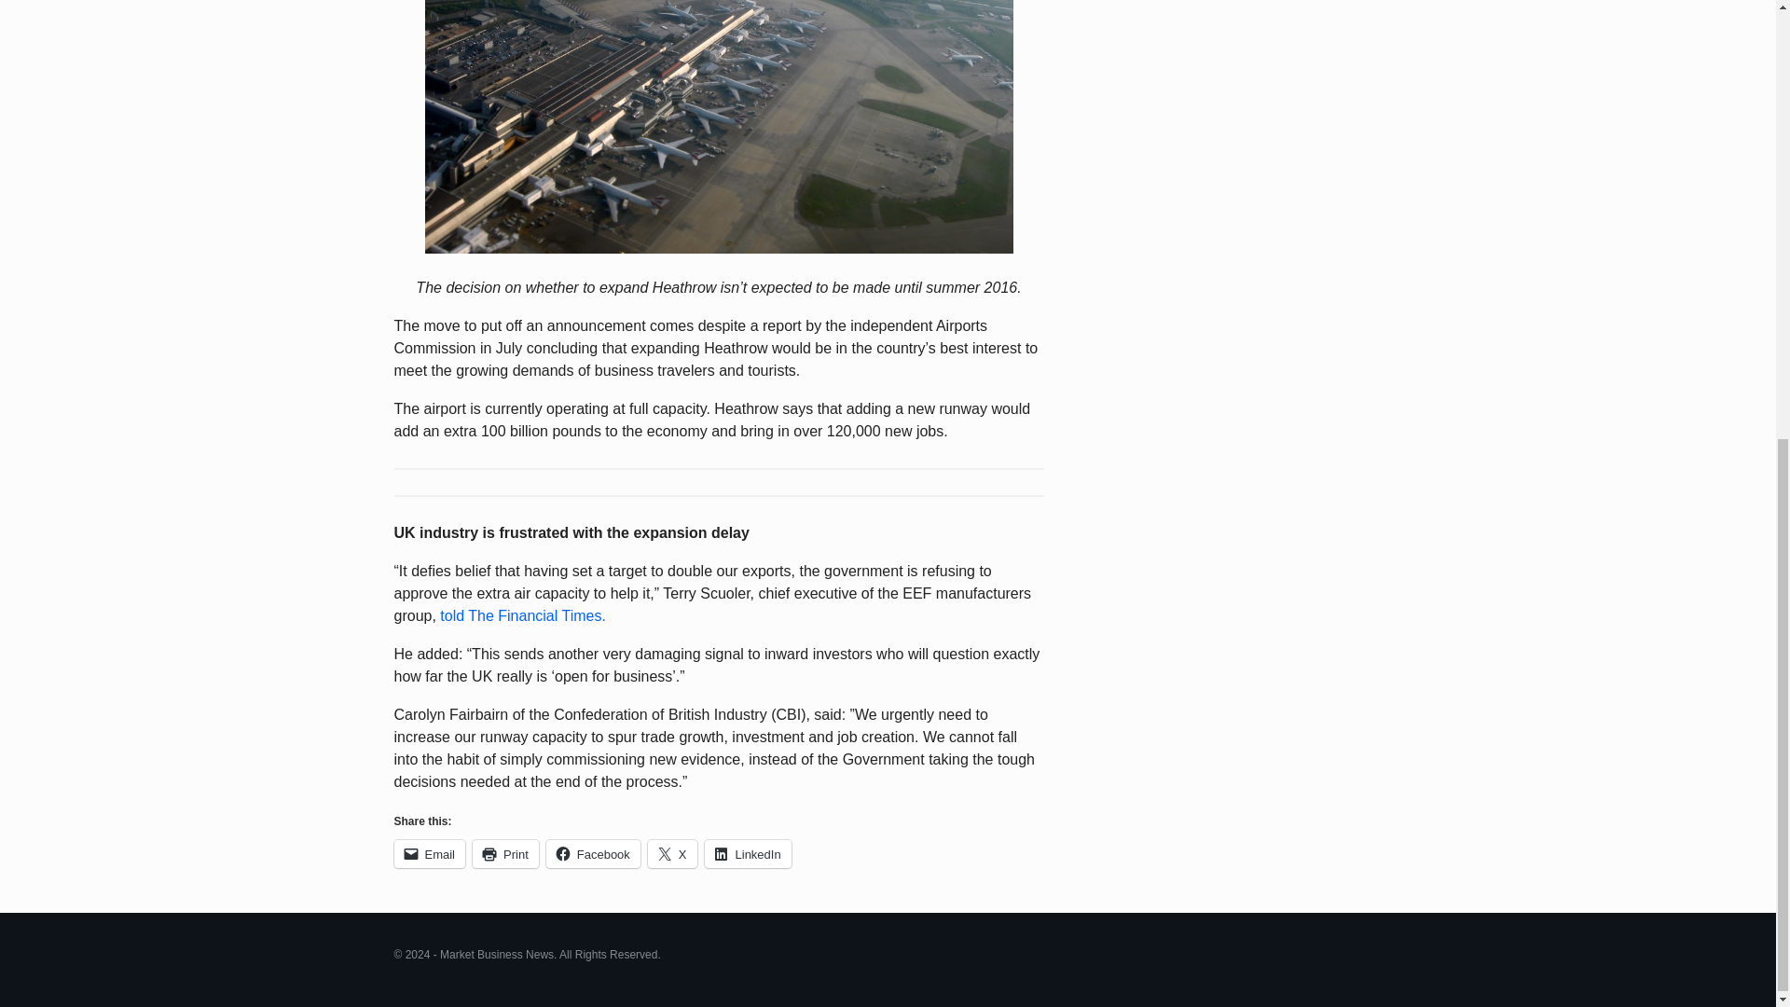 The width and height of the screenshot is (1790, 1007). What do you see at coordinates (593, 853) in the screenshot?
I see `Click to share on Facebook` at bounding box center [593, 853].